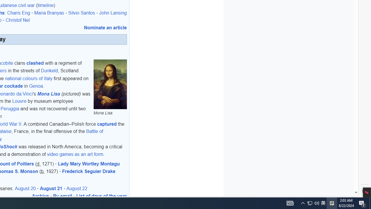 This screenshot has height=209, width=371. I want to click on captured, so click(107, 124).